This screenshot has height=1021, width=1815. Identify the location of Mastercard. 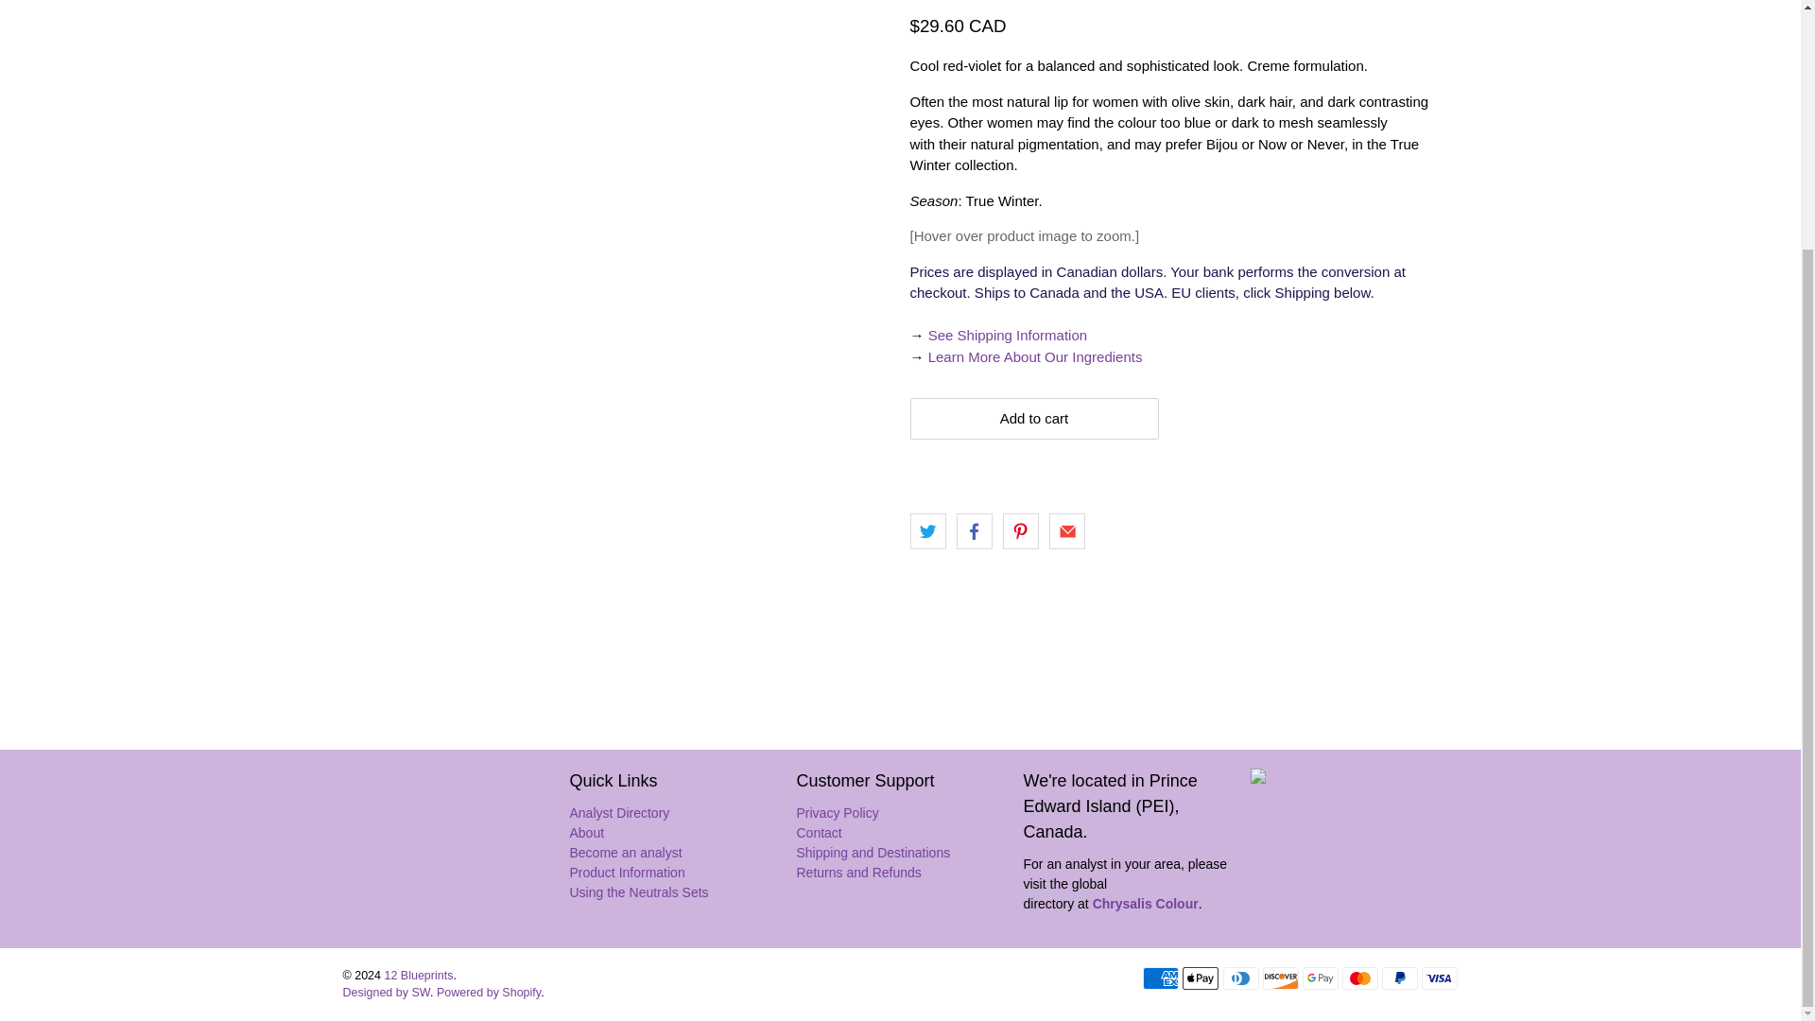
(1359, 978).